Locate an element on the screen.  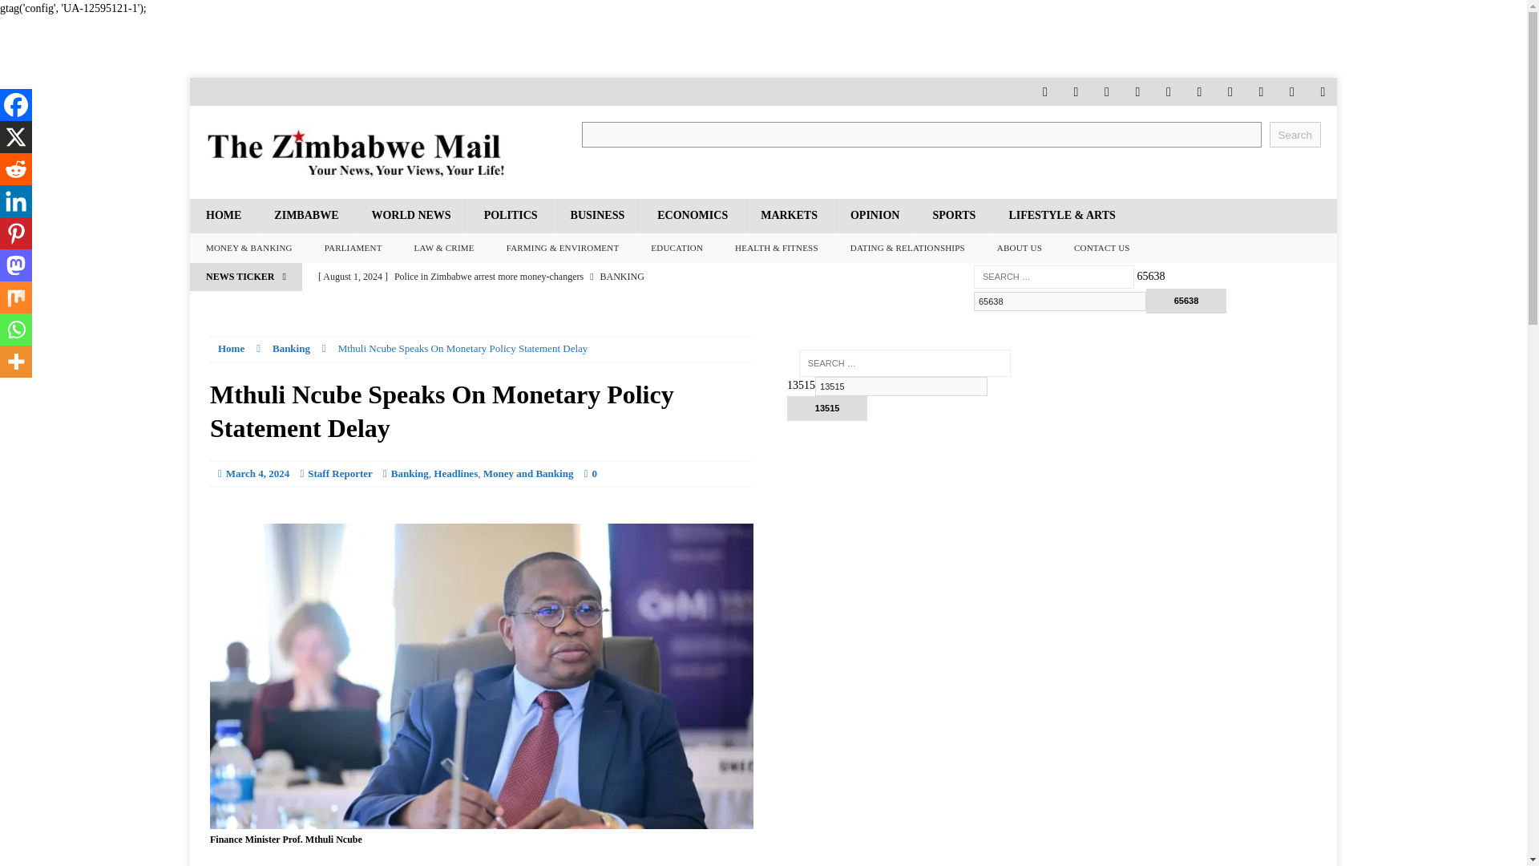
13515 is located at coordinates (827, 407).